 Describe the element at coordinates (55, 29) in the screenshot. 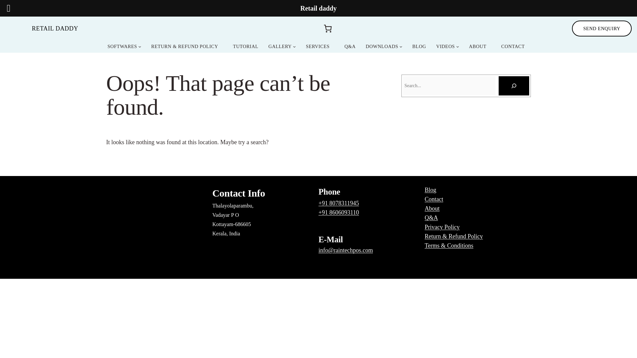

I see `RETAIL DADDY` at that location.